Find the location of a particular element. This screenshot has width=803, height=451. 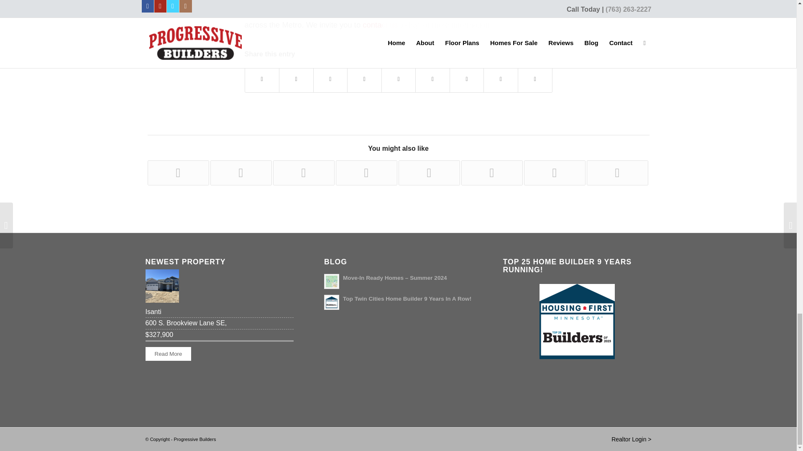

Top 3 Ways to Help Find the Right Builder for Your New Home is located at coordinates (178, 173).